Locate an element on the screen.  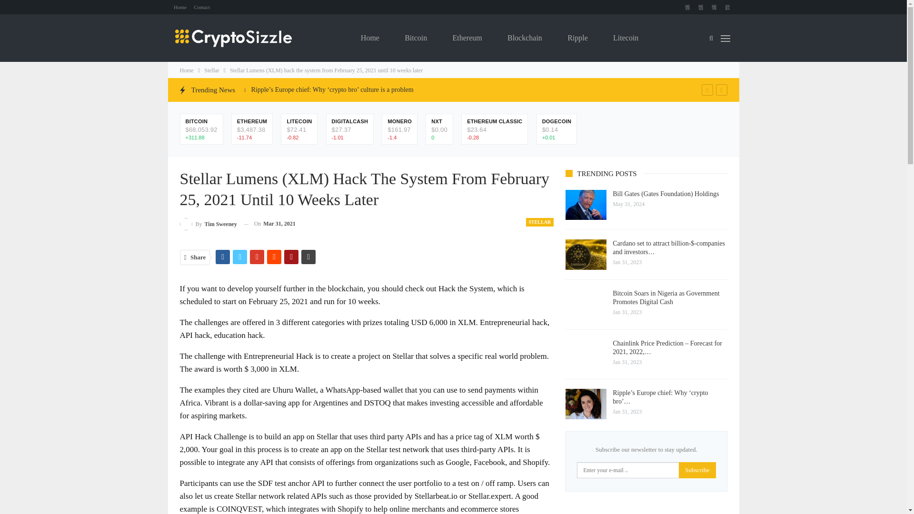
Home is located at coordinates (180, 7).